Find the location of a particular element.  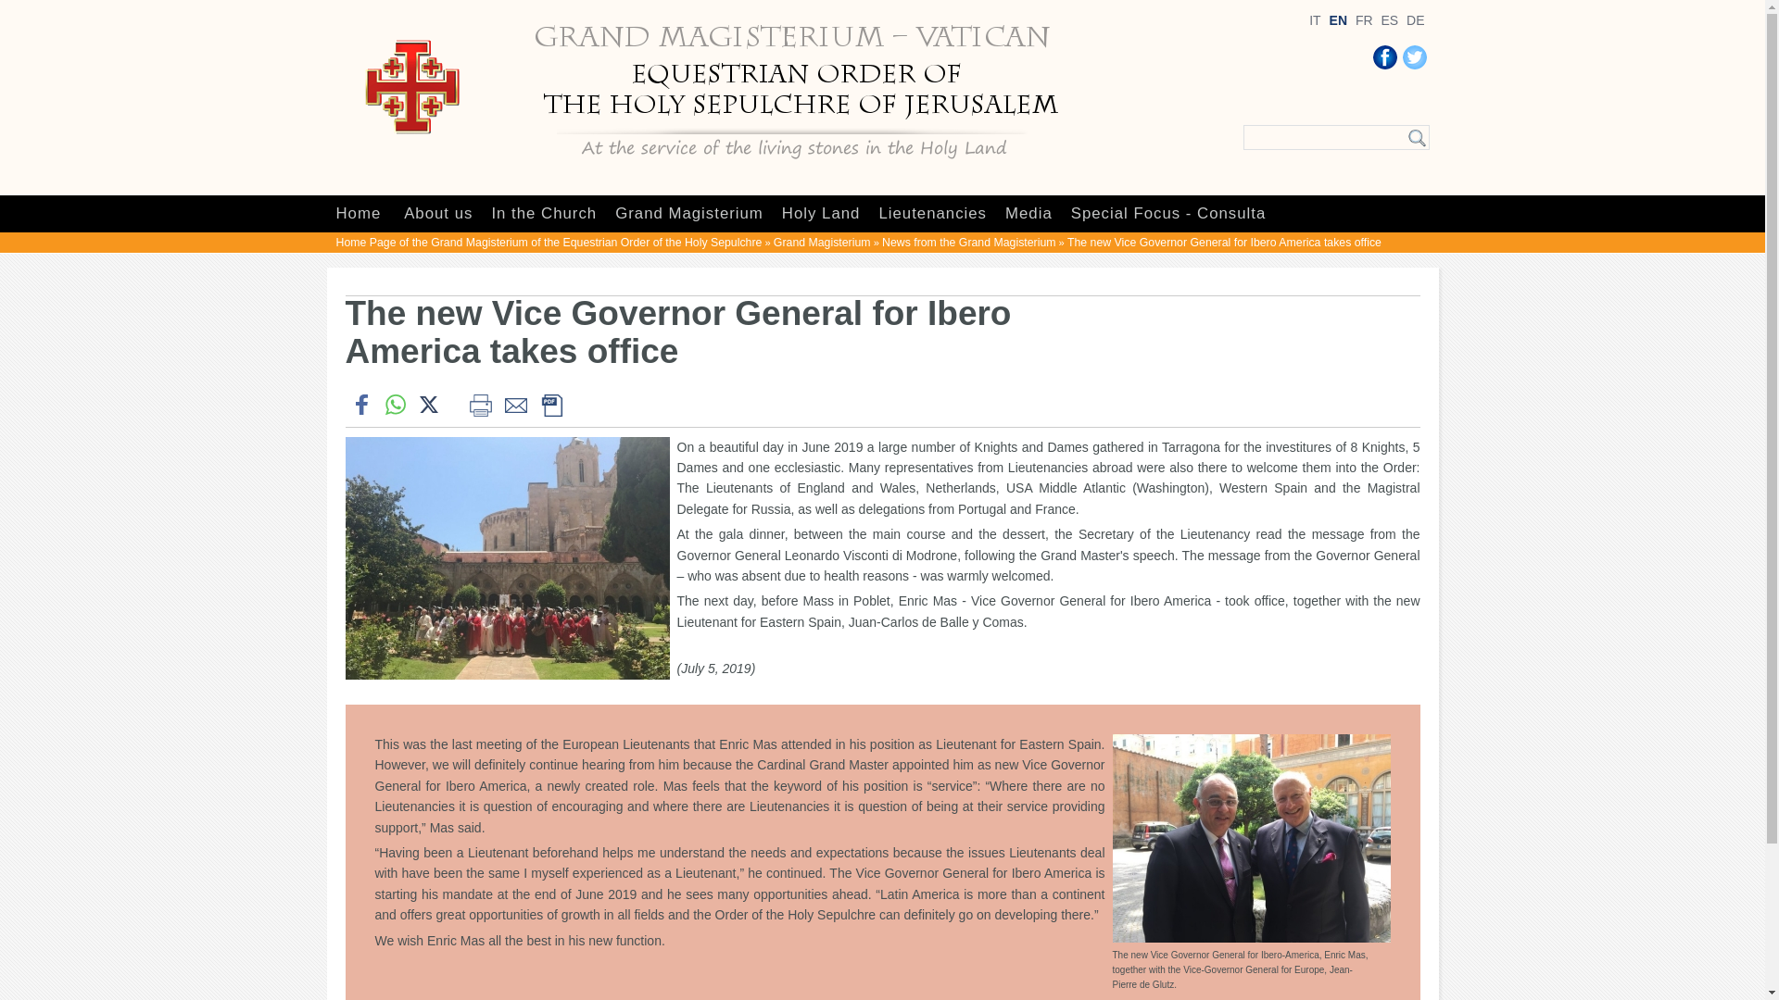

DE is located at coordinates (1416, 20).